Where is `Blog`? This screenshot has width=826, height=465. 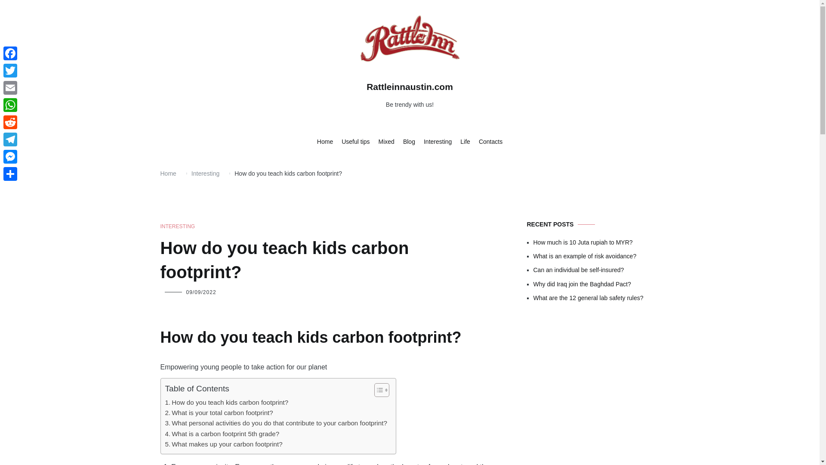 Blog is located at coordinates (409, 142).